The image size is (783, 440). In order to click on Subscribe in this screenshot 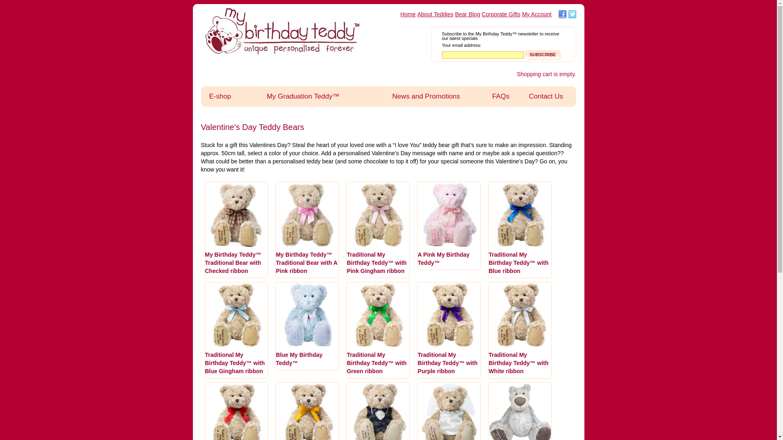, I will do `click(542, 55)`.